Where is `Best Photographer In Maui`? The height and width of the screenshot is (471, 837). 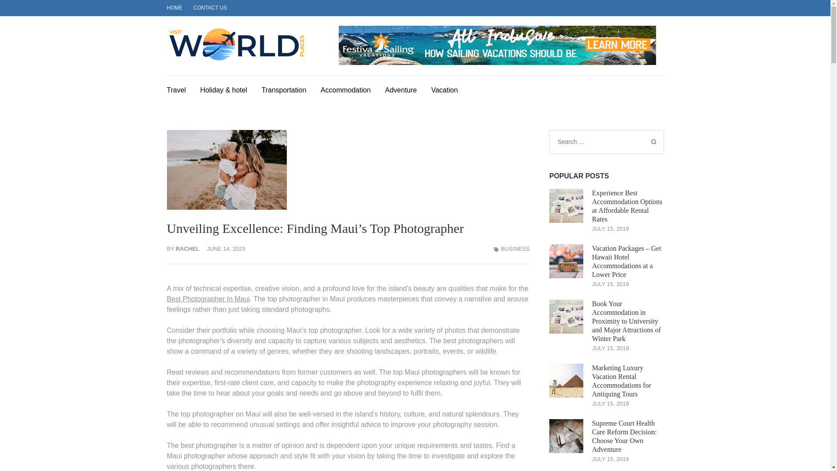 Best Photographer In Maui is located at coordinates (208, 299).